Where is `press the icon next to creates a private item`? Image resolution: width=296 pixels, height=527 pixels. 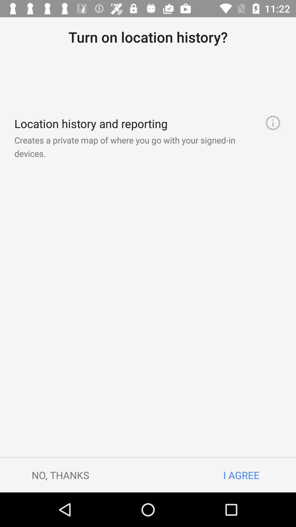 press the icon next to creates a private item is located at coordinates (273, 123).